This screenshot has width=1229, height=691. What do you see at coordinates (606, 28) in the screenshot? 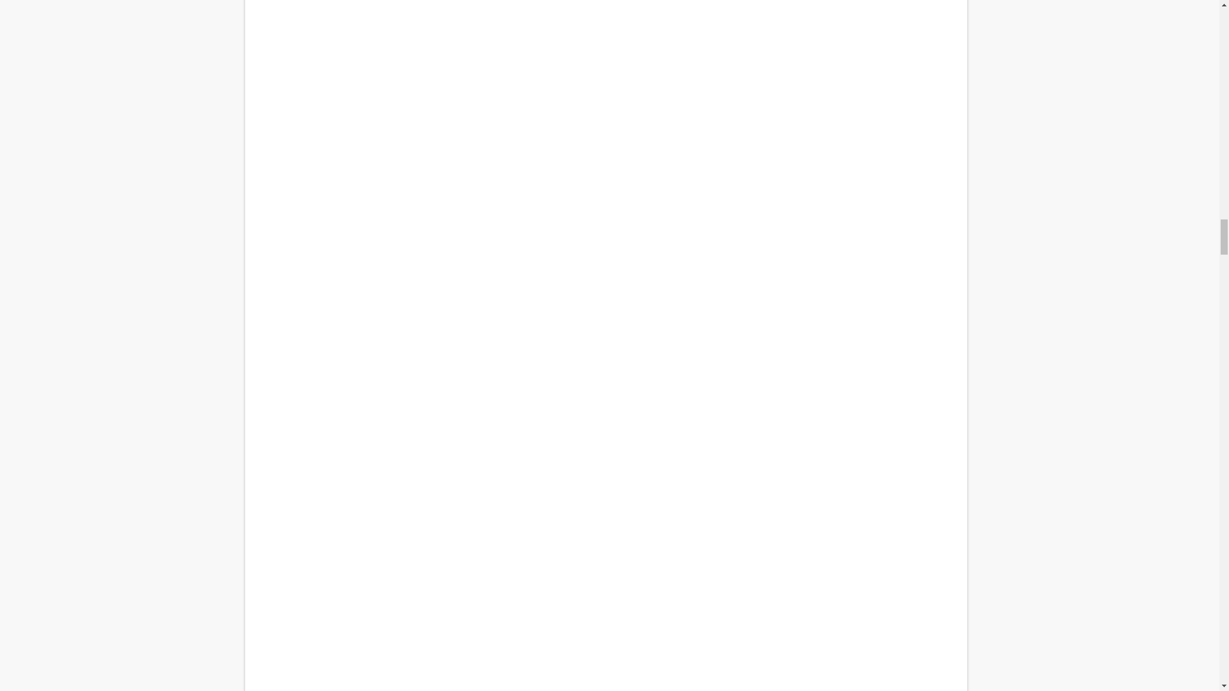
I see `Commonly confused words` at bounding box center [606, 28].